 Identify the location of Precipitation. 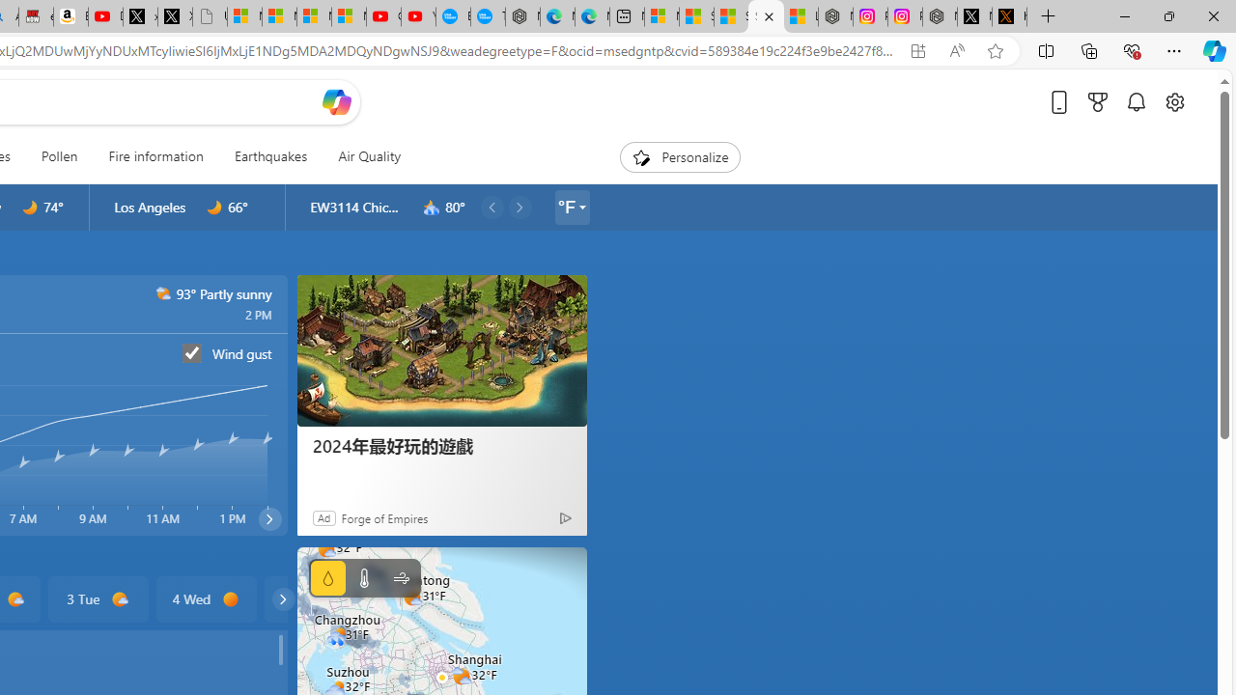
(328, 578).